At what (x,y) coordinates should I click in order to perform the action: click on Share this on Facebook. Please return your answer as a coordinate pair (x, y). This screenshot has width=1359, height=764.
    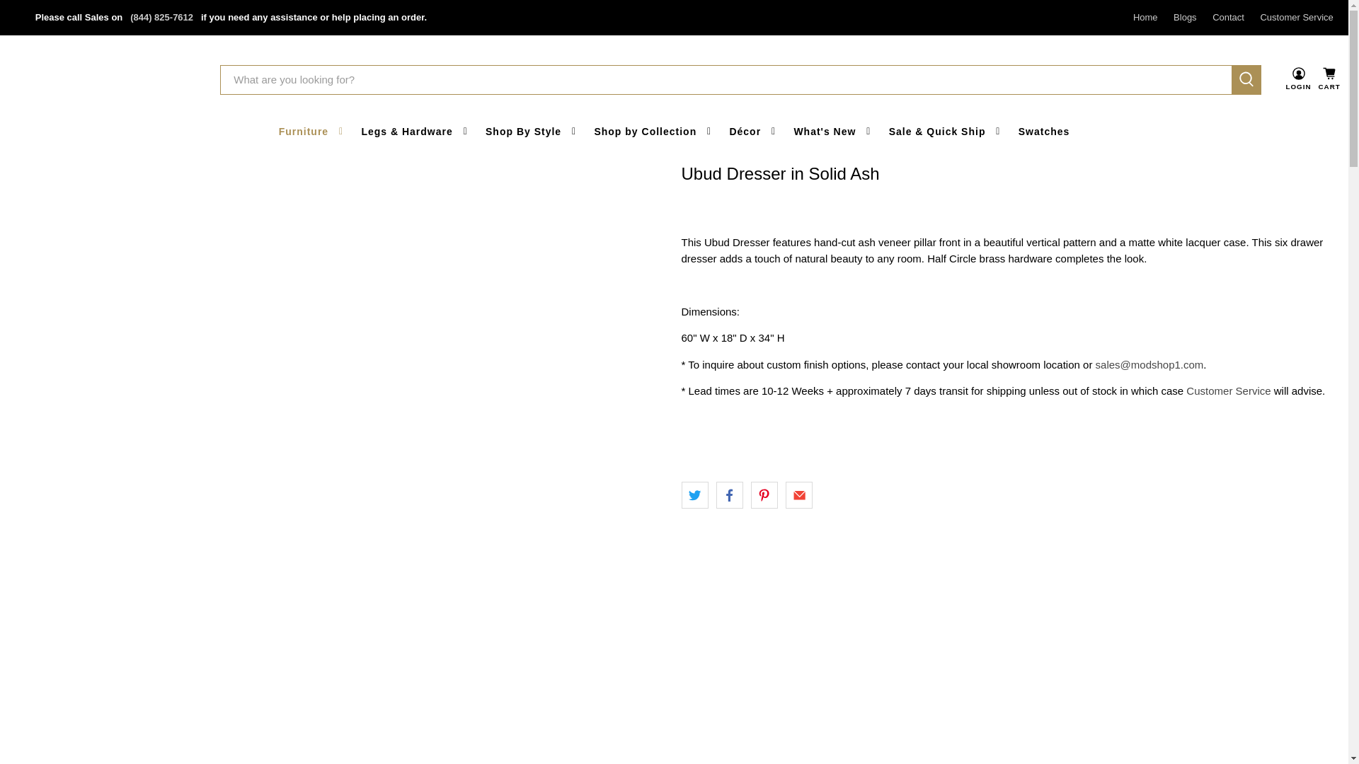
    Looking at the image, I should click on (729, 495).